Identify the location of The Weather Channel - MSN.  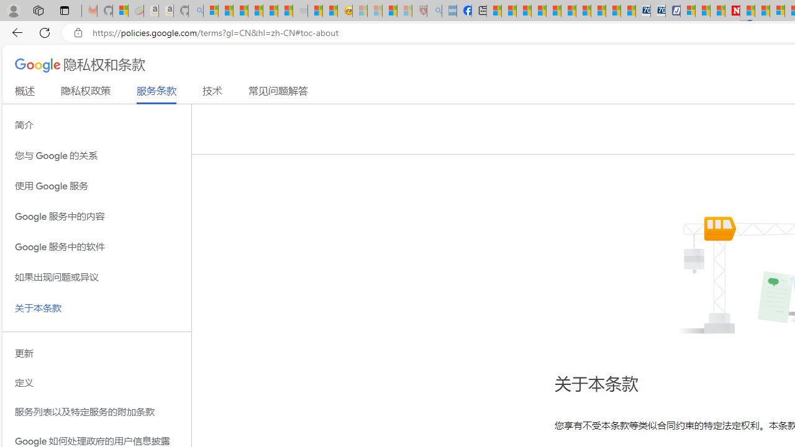
(241, 11).